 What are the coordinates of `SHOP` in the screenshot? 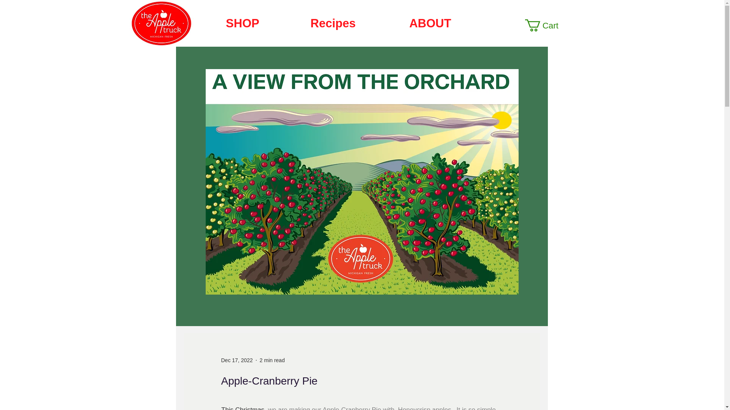 It's located at (242, 23).